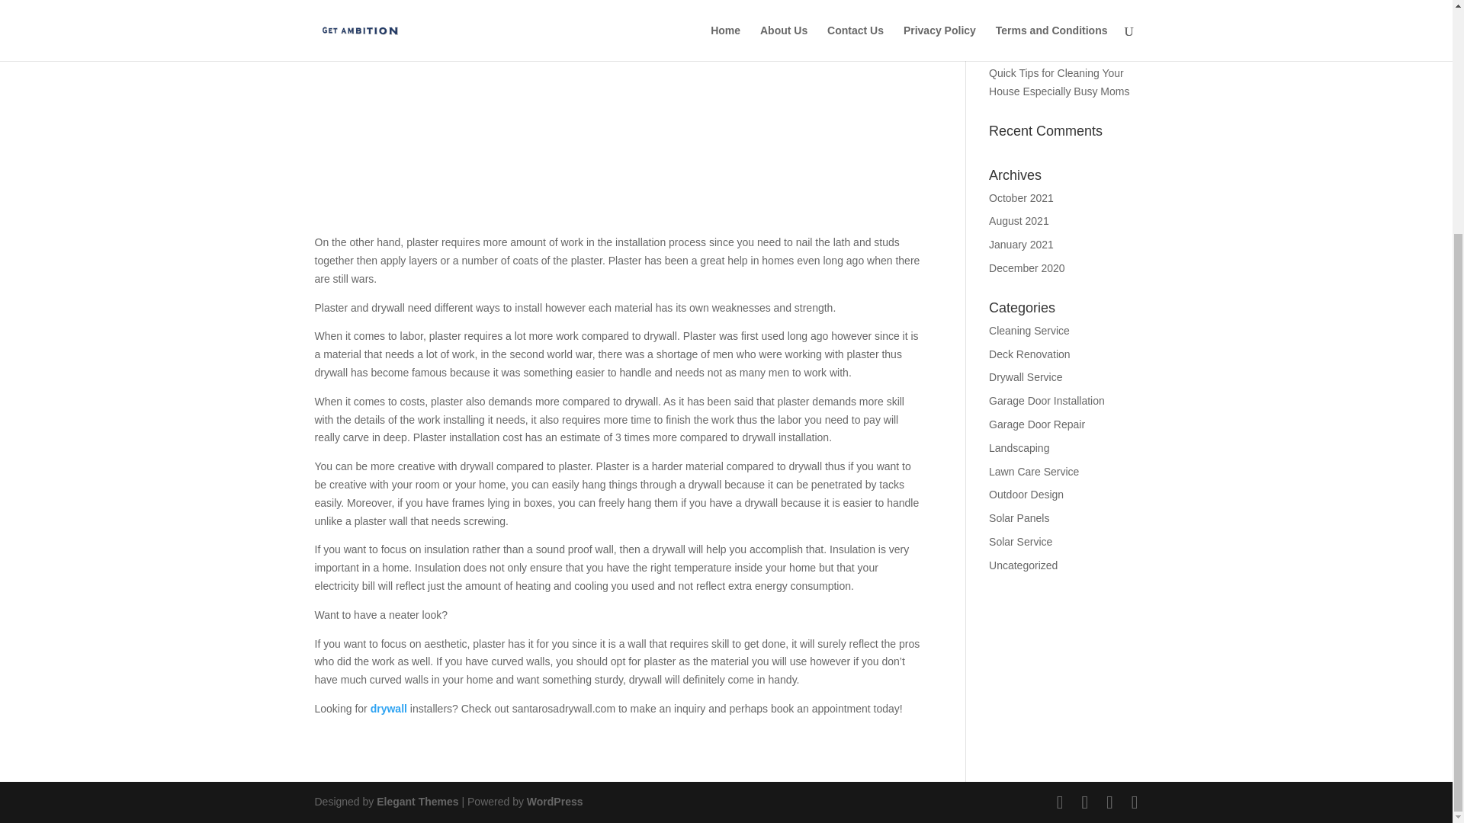 This screenshot has width=1464, height=823. I want to click on Deck Renovation, so click(1029, 354).